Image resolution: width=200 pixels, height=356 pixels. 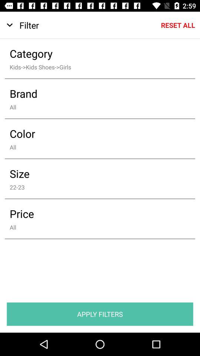 What do you see at coordinates (95, 93) in the screenshot?
I see `swipe to brand` at bounding box center [95, 93].